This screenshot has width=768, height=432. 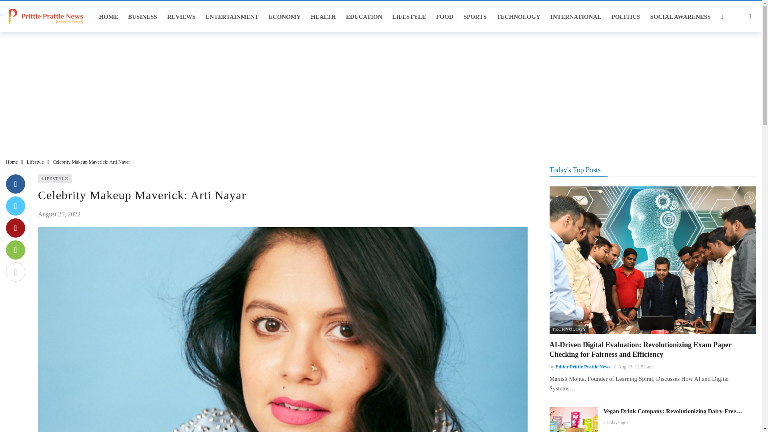 I want to click on LIFESTYLE, so click(x=409, y=17).